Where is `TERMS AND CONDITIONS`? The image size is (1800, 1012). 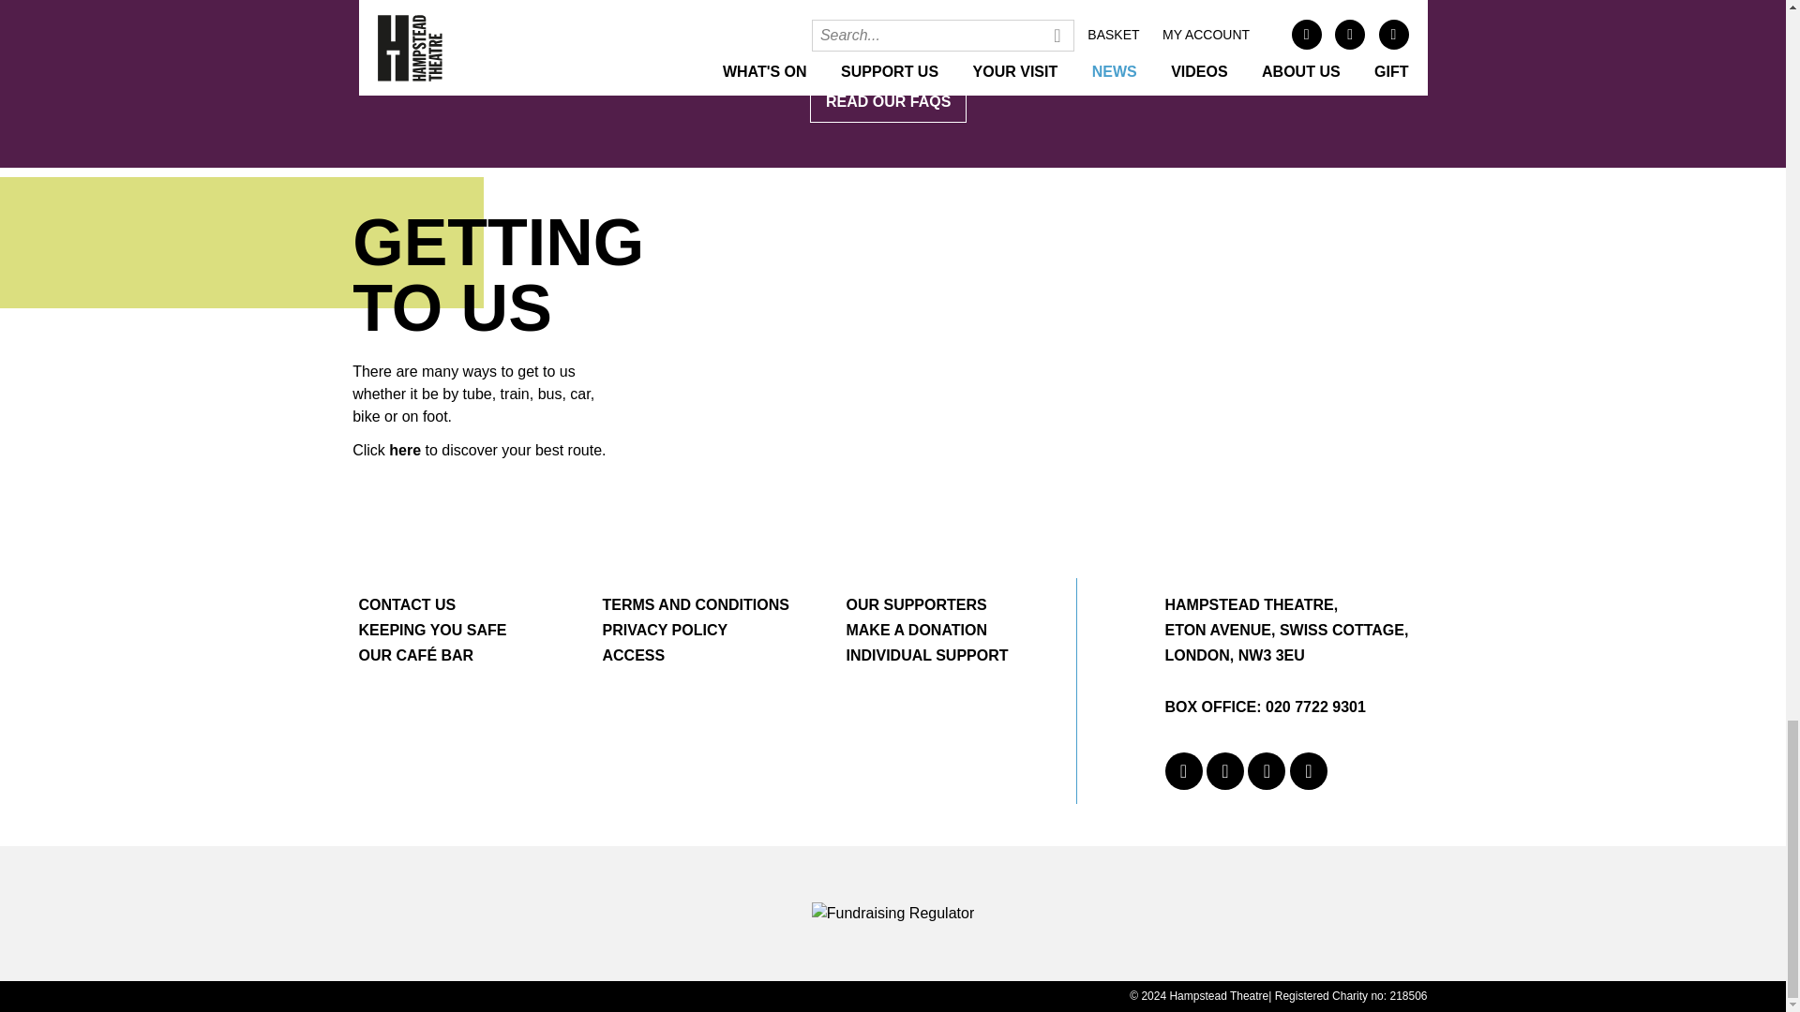
TERMS AND CONDITIONS is located at coordinates (694, 605).